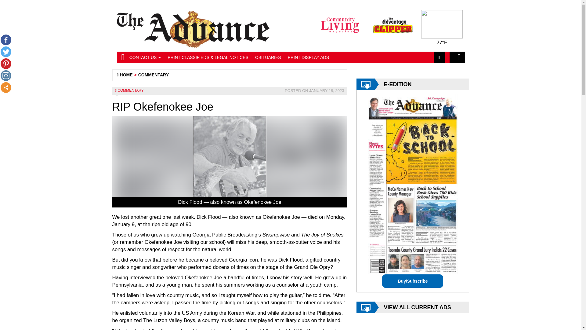  What do you see at coordinates (308, 57) in the screenshot?
I see `PRINT DISPLAY ADS` at bounding box center [308, 57].